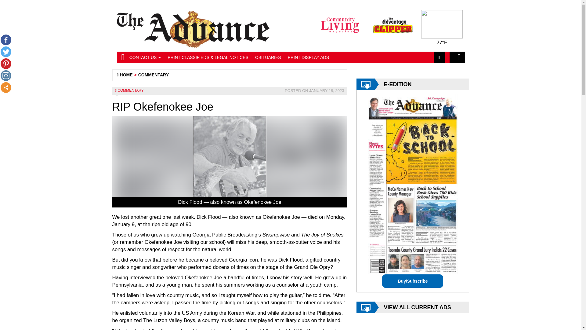  What do you see at coordinates (308, 57) in the screenshot?
I see `PRINT DISPLAY ADS` at bounding box center [308, 57].